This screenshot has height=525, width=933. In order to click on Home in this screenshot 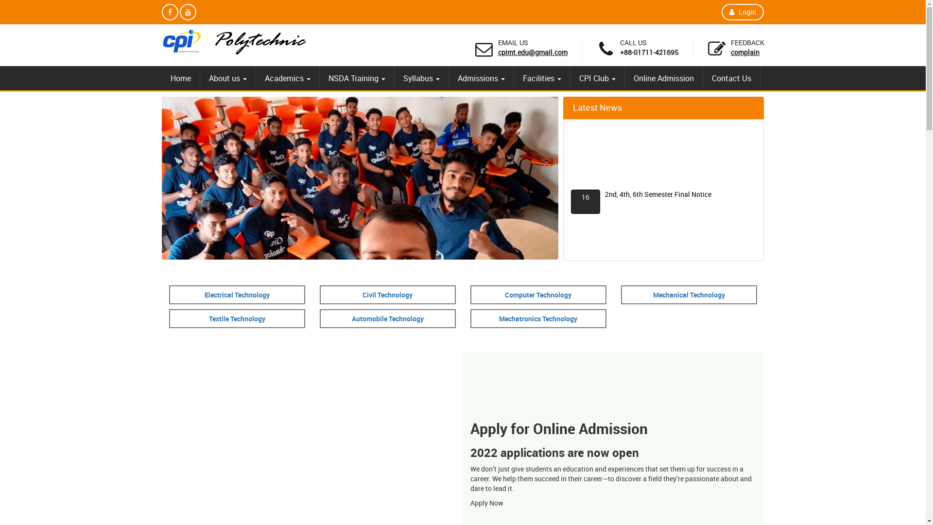, I will do `click(180, 78)`.